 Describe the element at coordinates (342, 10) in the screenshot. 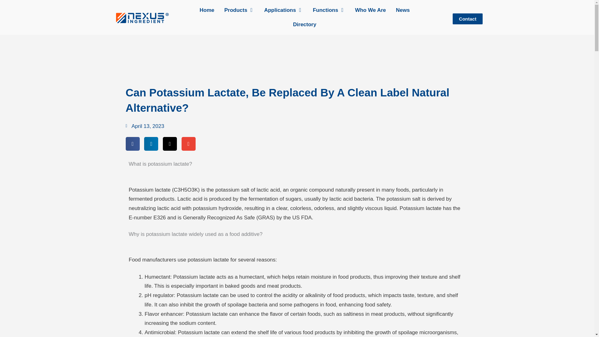

I see `Open Functions` at that location.